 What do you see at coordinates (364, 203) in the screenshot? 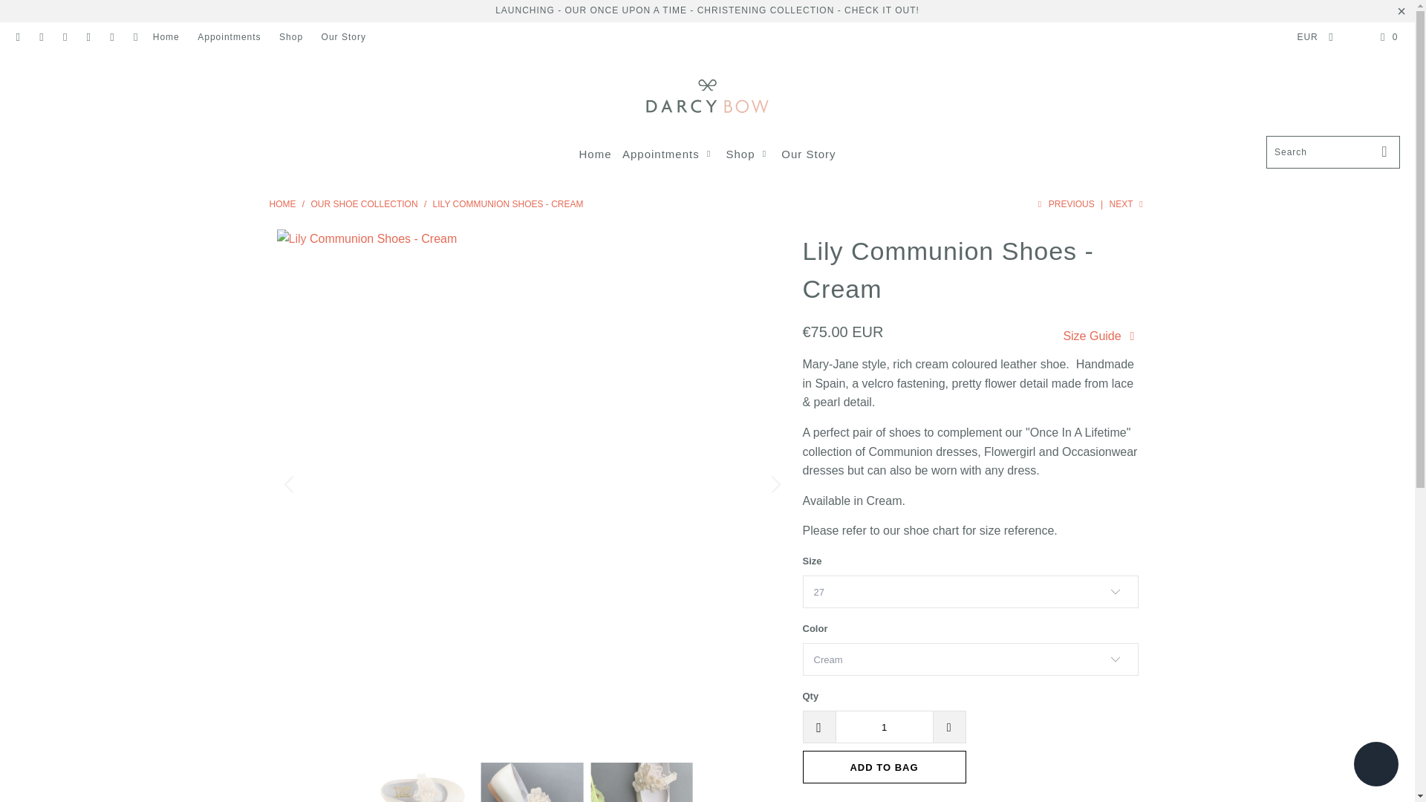
I see `Our Shoe Collection` at bounding box center [364, 203].